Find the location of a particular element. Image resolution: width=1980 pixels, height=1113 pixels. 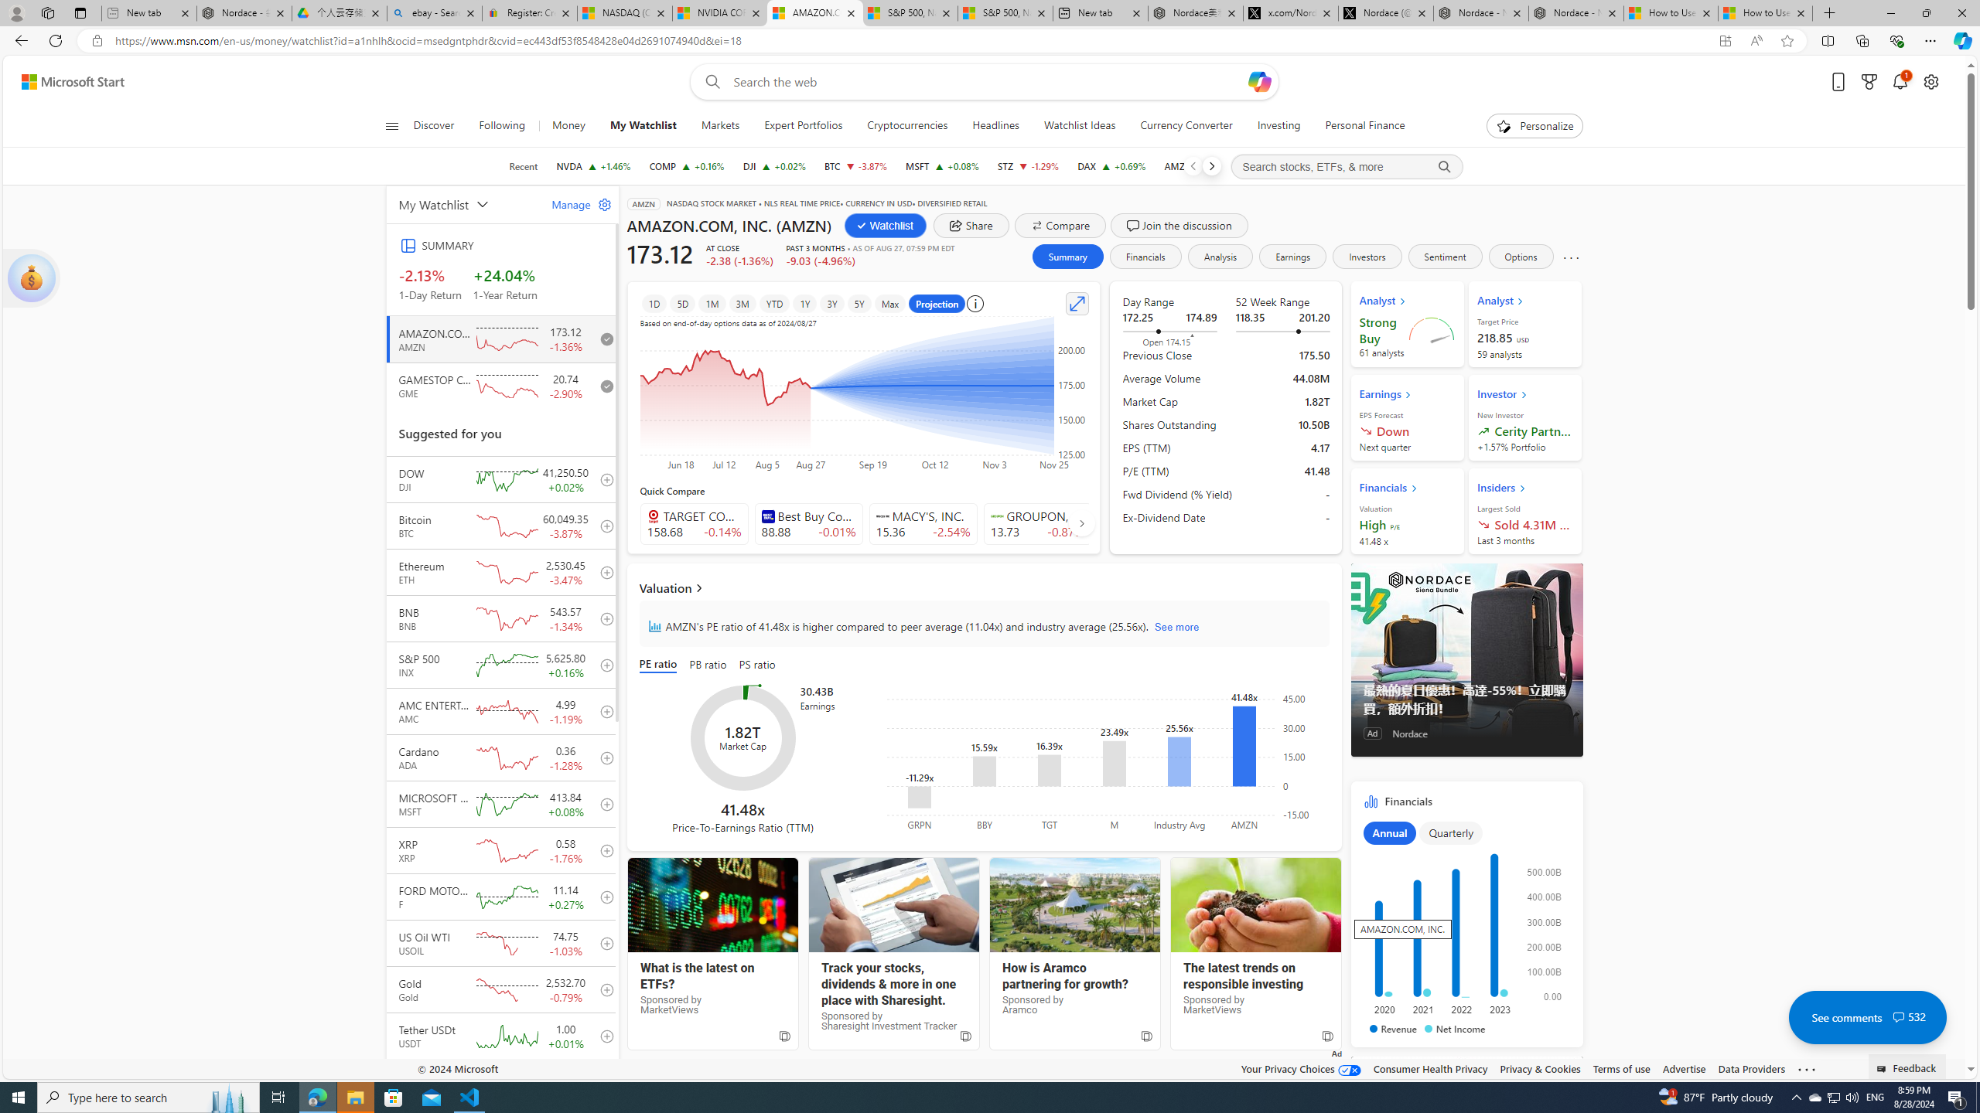

Earnings is located at coordinates (1293, 257).